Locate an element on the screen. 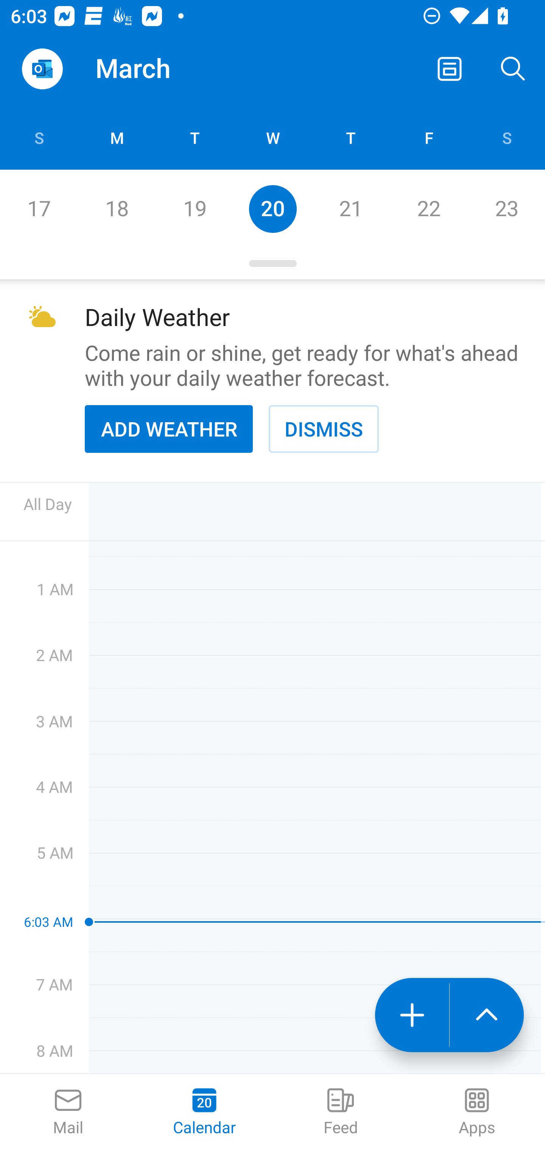 The image size is (545, 1151). Mail is located at coordinates (68, 1112).